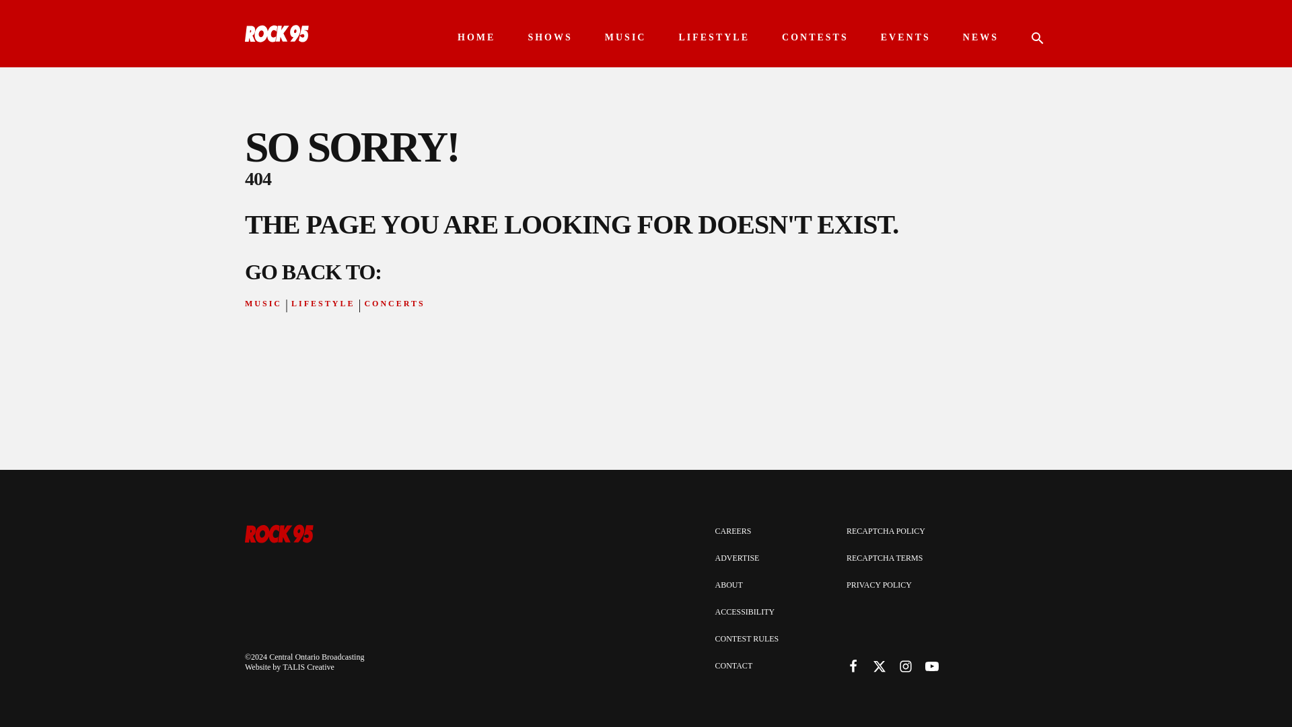  I want to click on MUSIC, so click(263, 304).